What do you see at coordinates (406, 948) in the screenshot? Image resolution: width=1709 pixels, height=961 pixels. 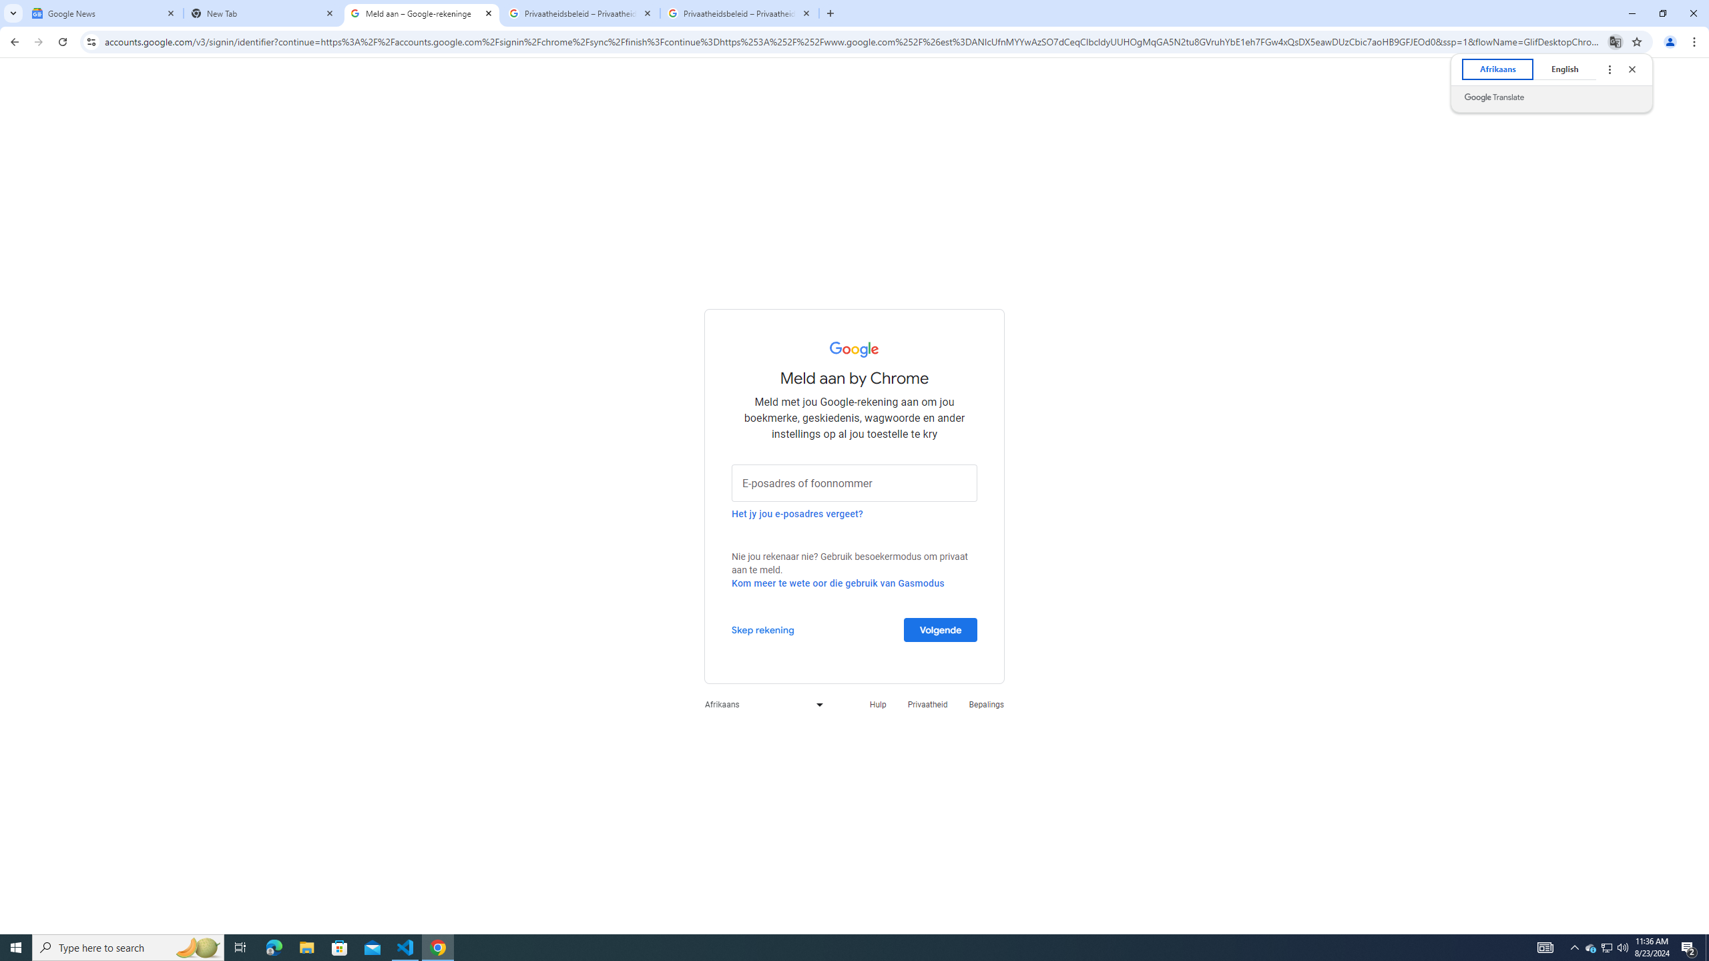 I see `Visual Studio Code - 1 running window` at bounding box center [406, 948].